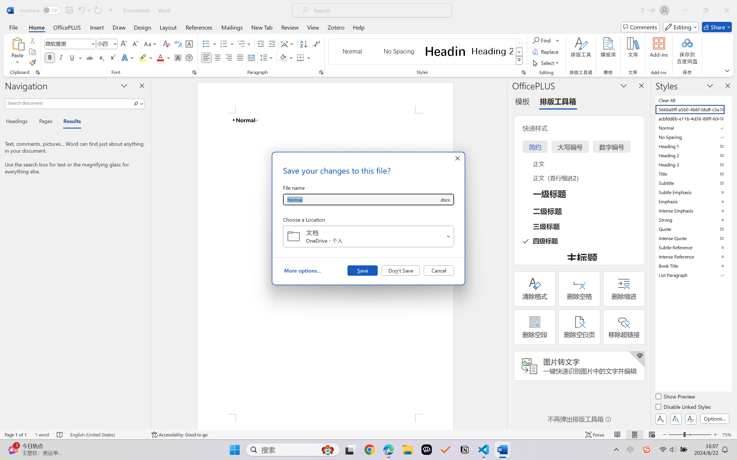  I want to click on AutomationID: QuickStylesGallery, so click(426, 52).